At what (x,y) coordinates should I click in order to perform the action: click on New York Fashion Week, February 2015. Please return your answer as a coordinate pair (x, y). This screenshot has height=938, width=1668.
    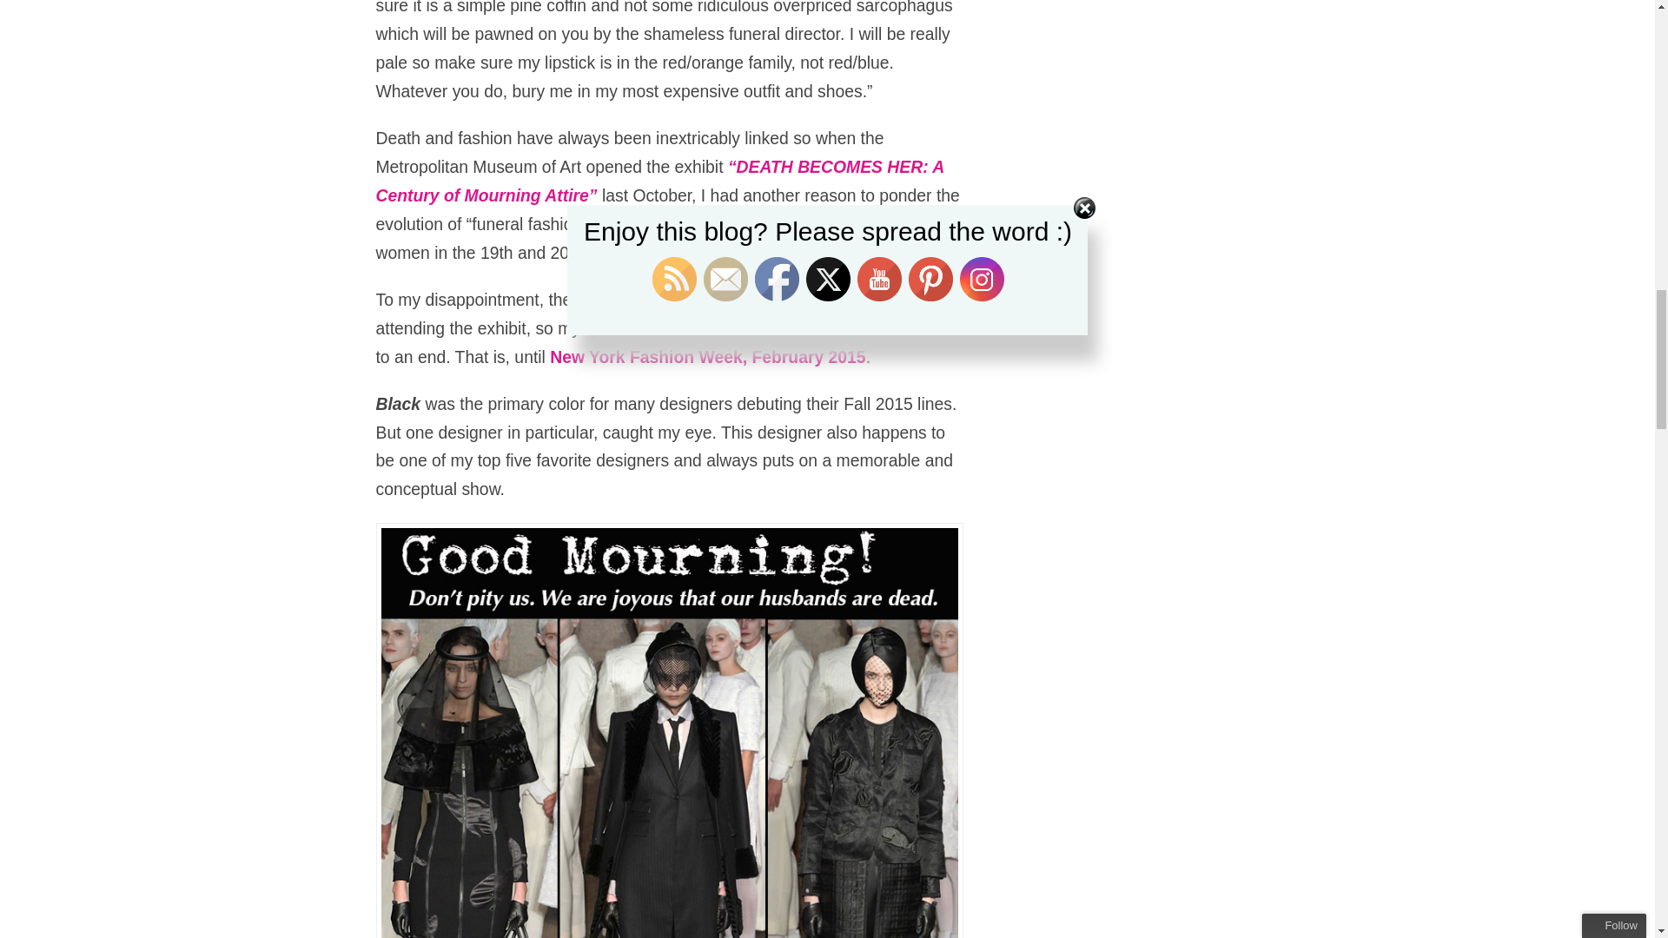
    Looking at the image, I should click on (707, 356).